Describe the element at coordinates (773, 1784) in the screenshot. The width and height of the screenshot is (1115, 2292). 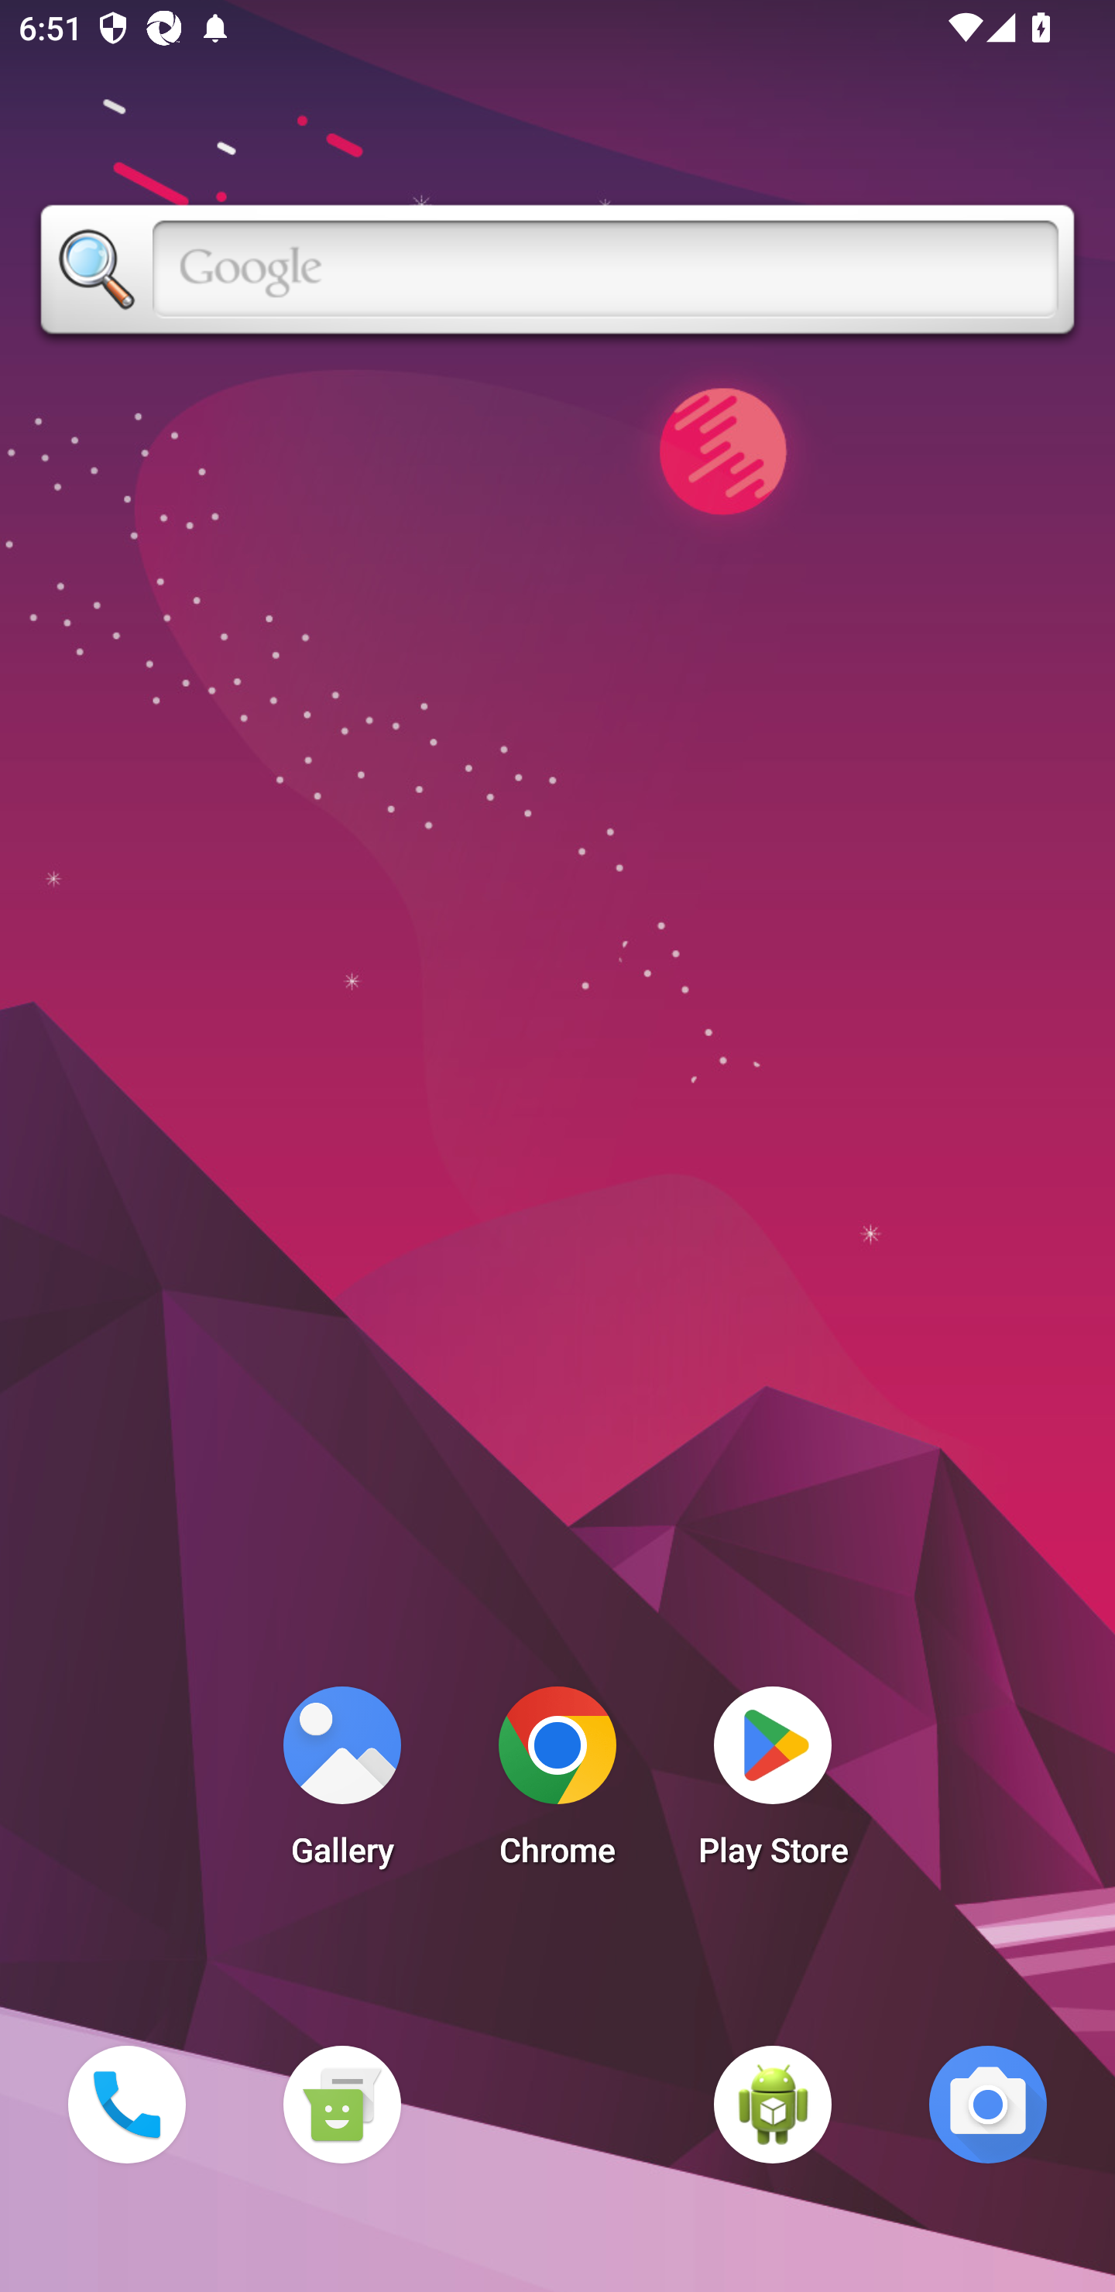
I see `Play Store` at that location.